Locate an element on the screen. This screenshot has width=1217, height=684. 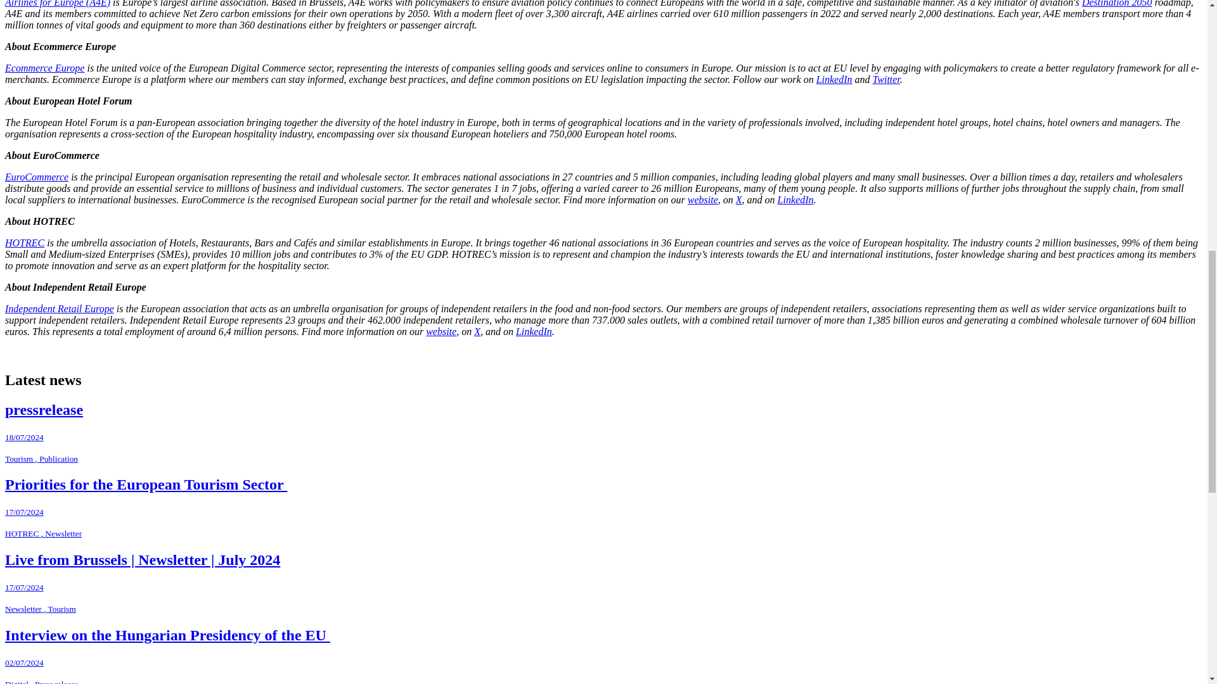
EuroCommerce is located at coordinates (36, 177).